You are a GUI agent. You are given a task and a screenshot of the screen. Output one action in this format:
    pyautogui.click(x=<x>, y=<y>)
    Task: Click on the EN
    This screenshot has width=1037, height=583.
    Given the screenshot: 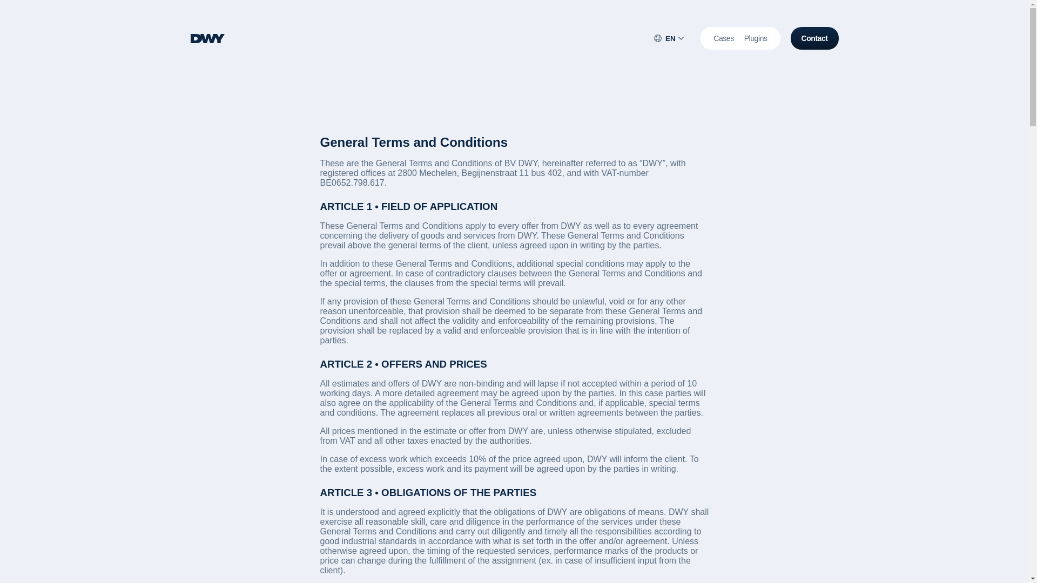 What is the action you would take?
    pyautogui.click(x=669, y=38)
    